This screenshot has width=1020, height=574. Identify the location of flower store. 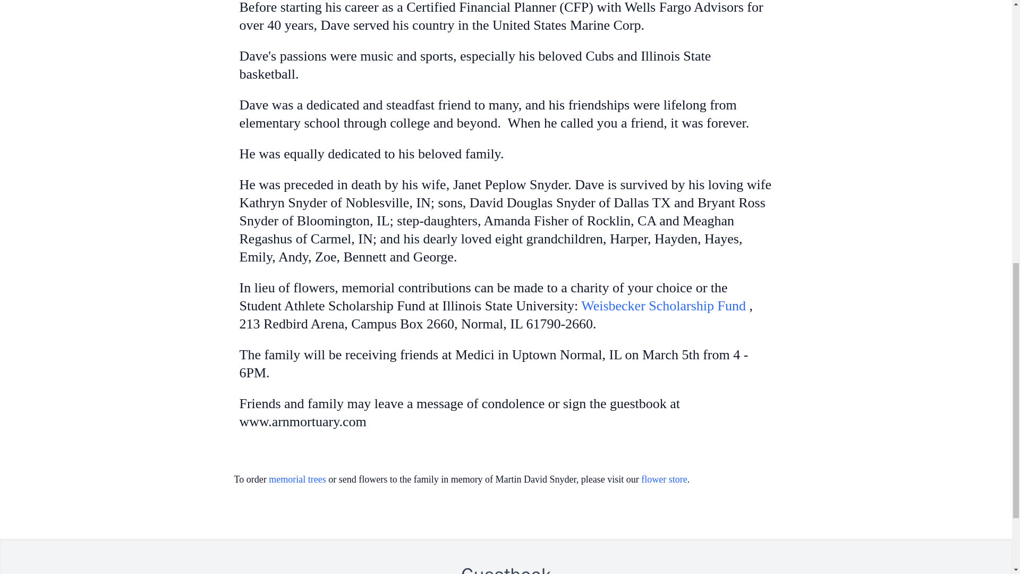
(664, 479).